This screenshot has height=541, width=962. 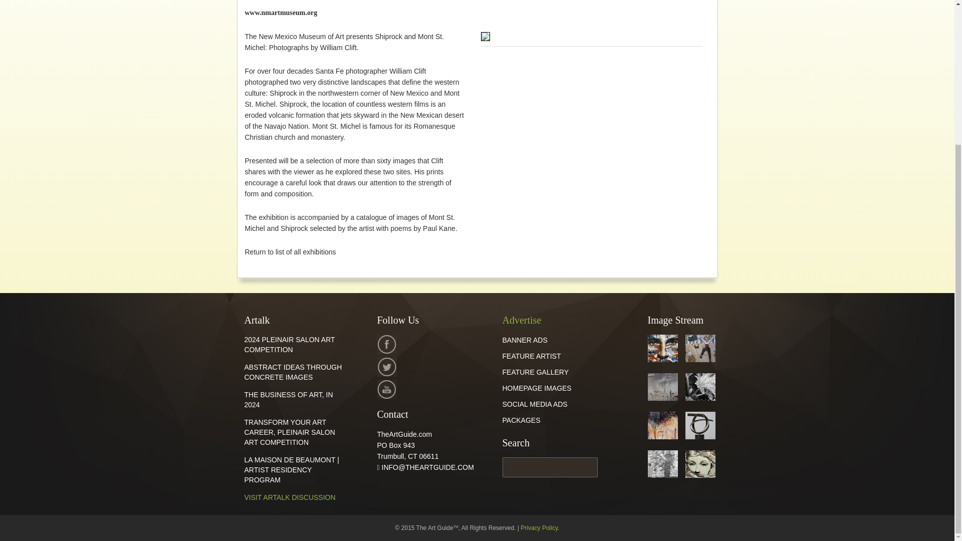 What do you see at coordinates (525, 340) in the screenshot?
I see `BANNER ADS` at bounding box center [525, 340].